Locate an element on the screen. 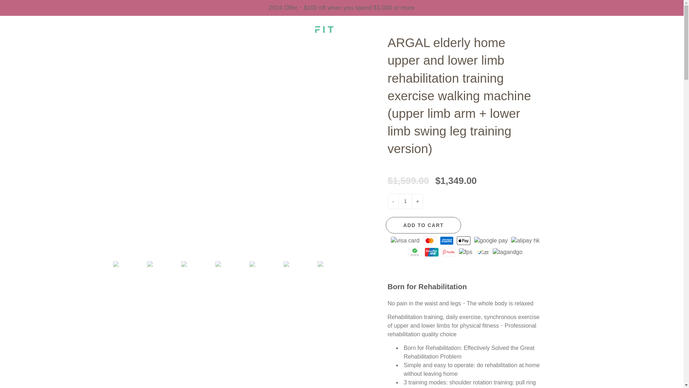 The width and height of the screenshot is (689, 388). YOGA SUPPLIES is located at coordinates (280, 52).